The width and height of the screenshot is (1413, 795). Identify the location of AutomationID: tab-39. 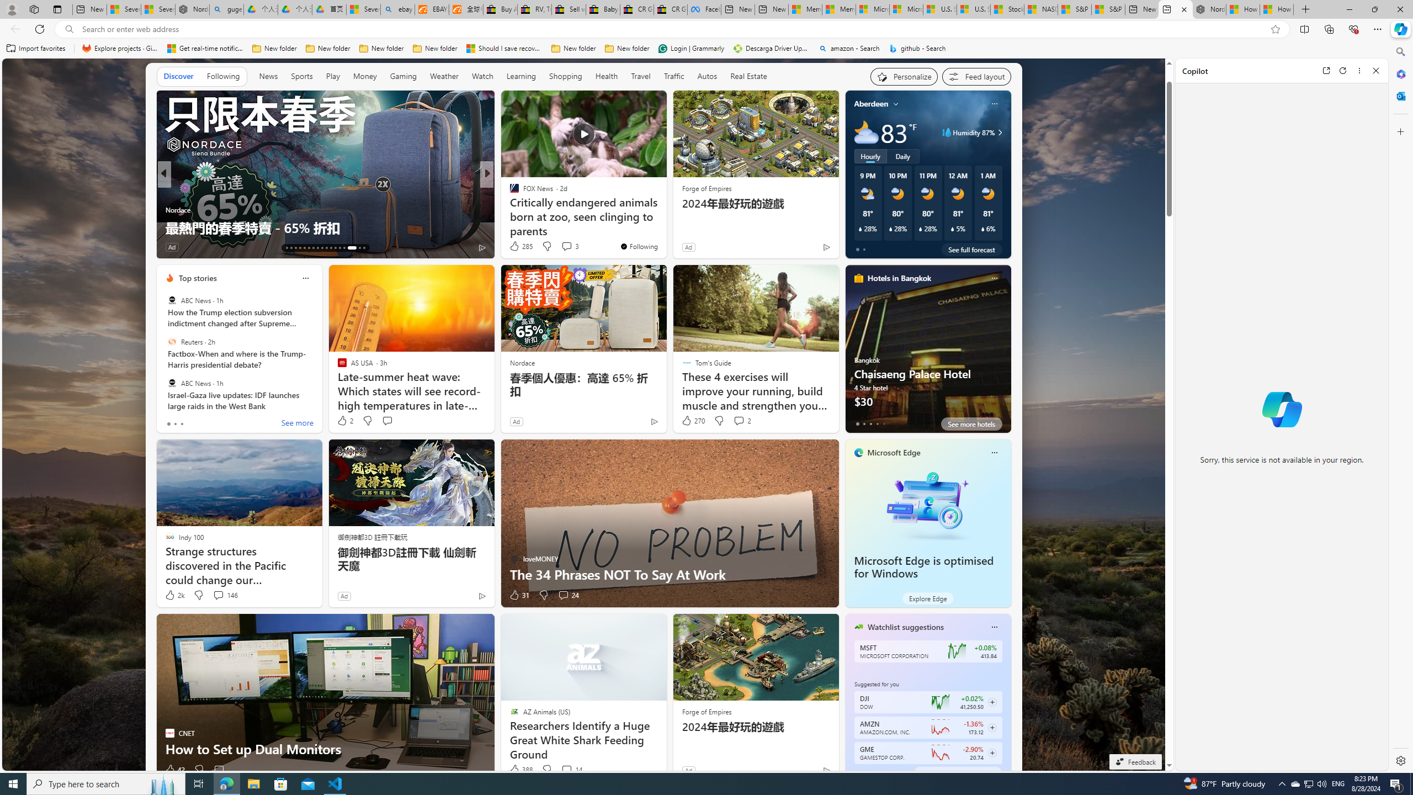
(344, 248).